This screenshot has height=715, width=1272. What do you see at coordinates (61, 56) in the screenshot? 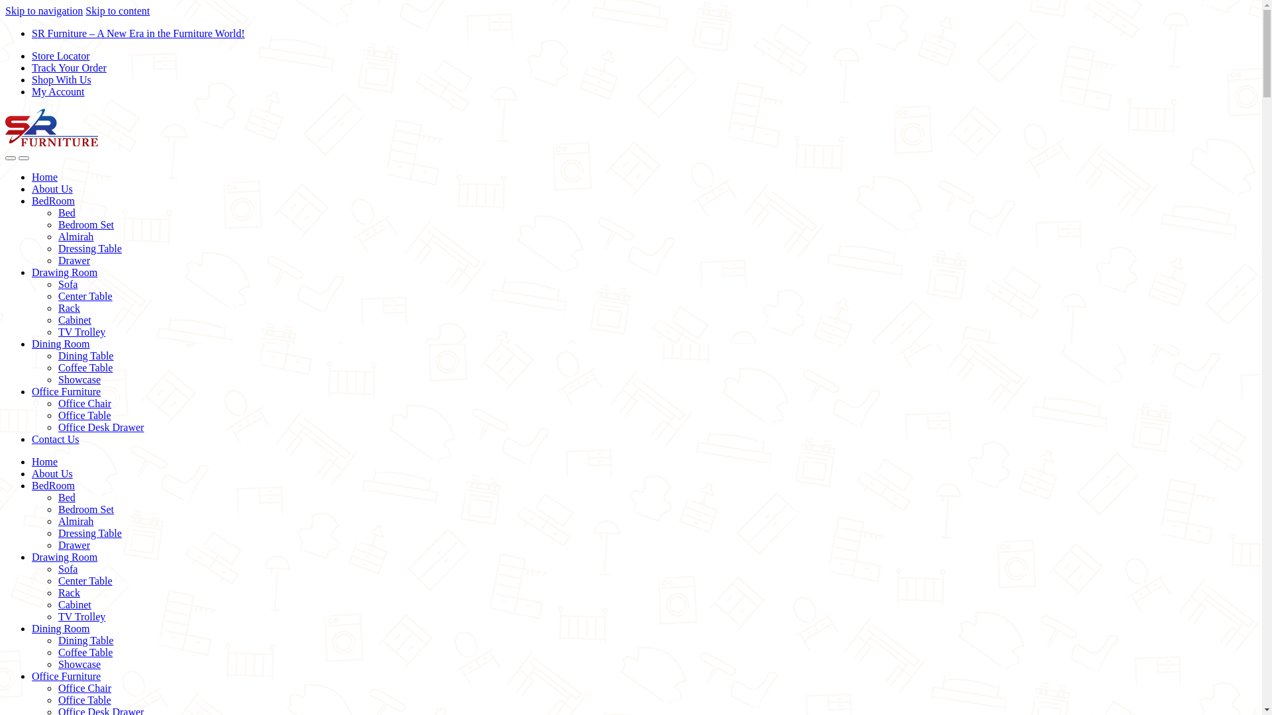
I see `Store Locator` at bounding box center [61, 56].